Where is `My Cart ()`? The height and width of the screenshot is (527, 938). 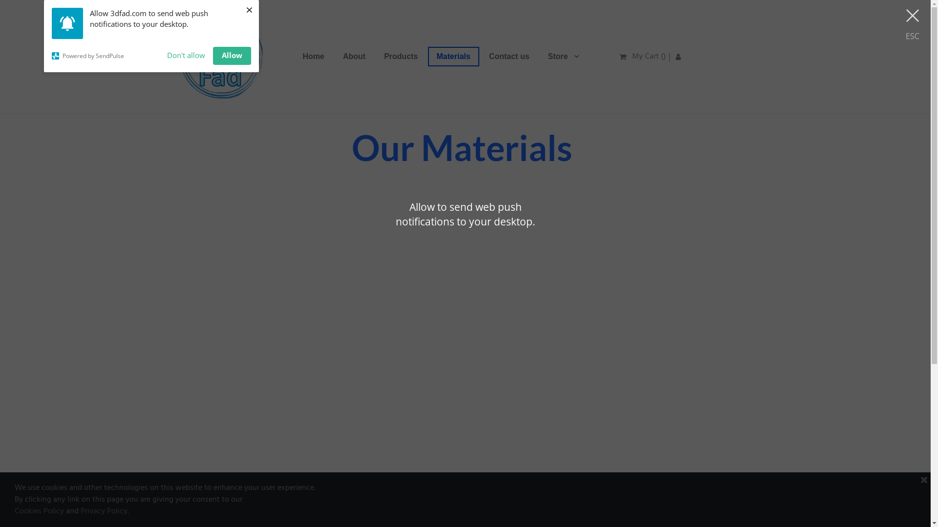 My Cart () is located at coordinates (643, 56).